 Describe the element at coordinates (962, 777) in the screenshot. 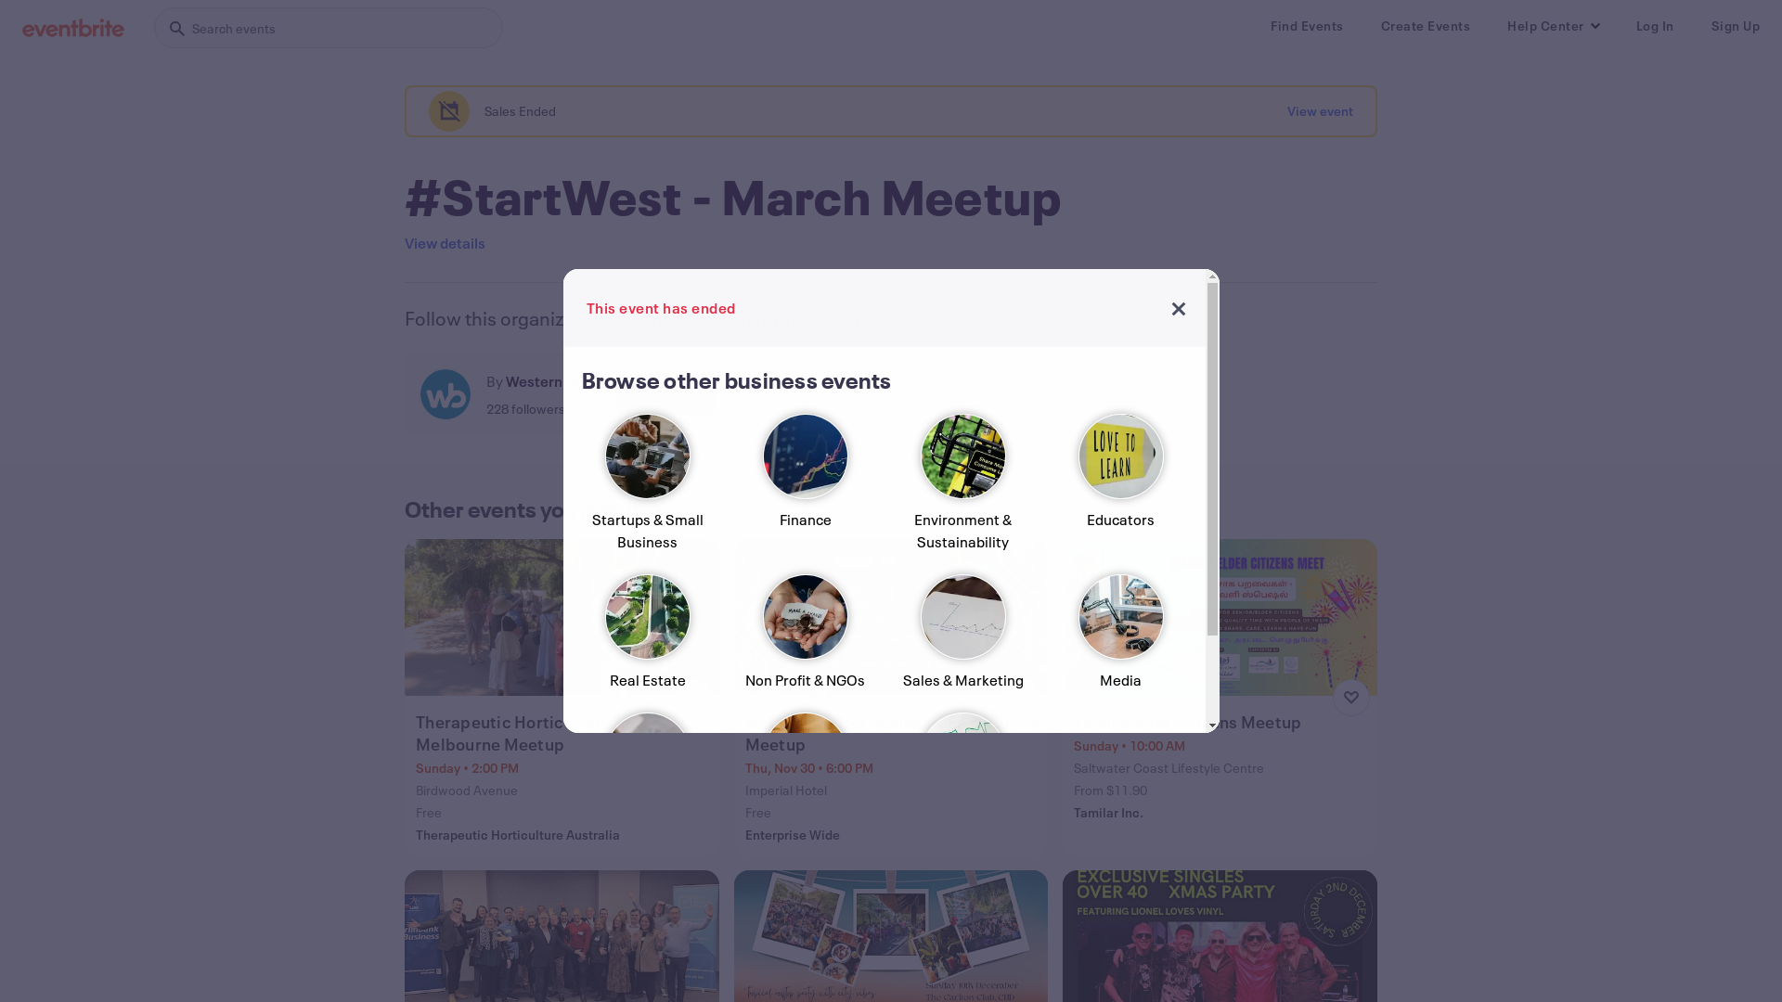

I see `Investment` at that location.